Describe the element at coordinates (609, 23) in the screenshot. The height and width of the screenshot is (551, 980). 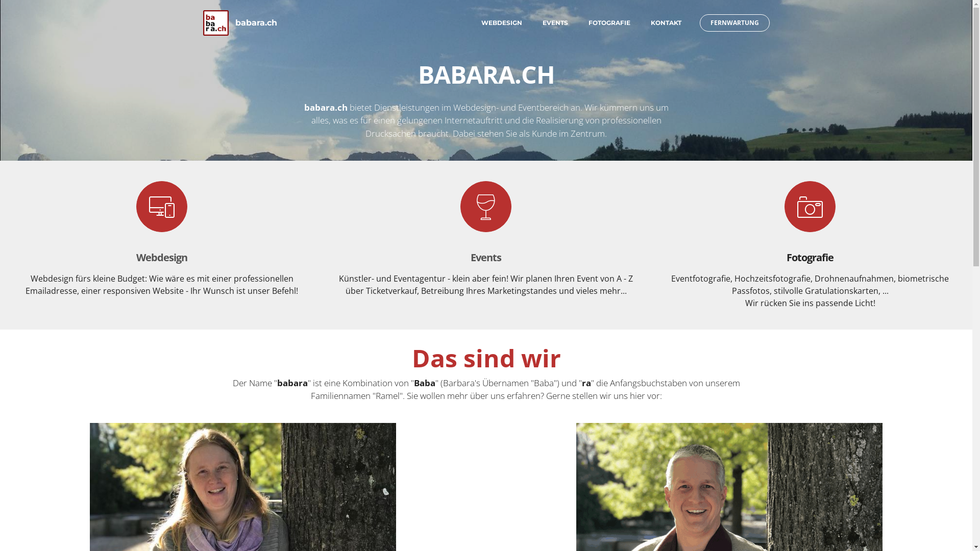
I see `FOTOGRAFIE` at that location.